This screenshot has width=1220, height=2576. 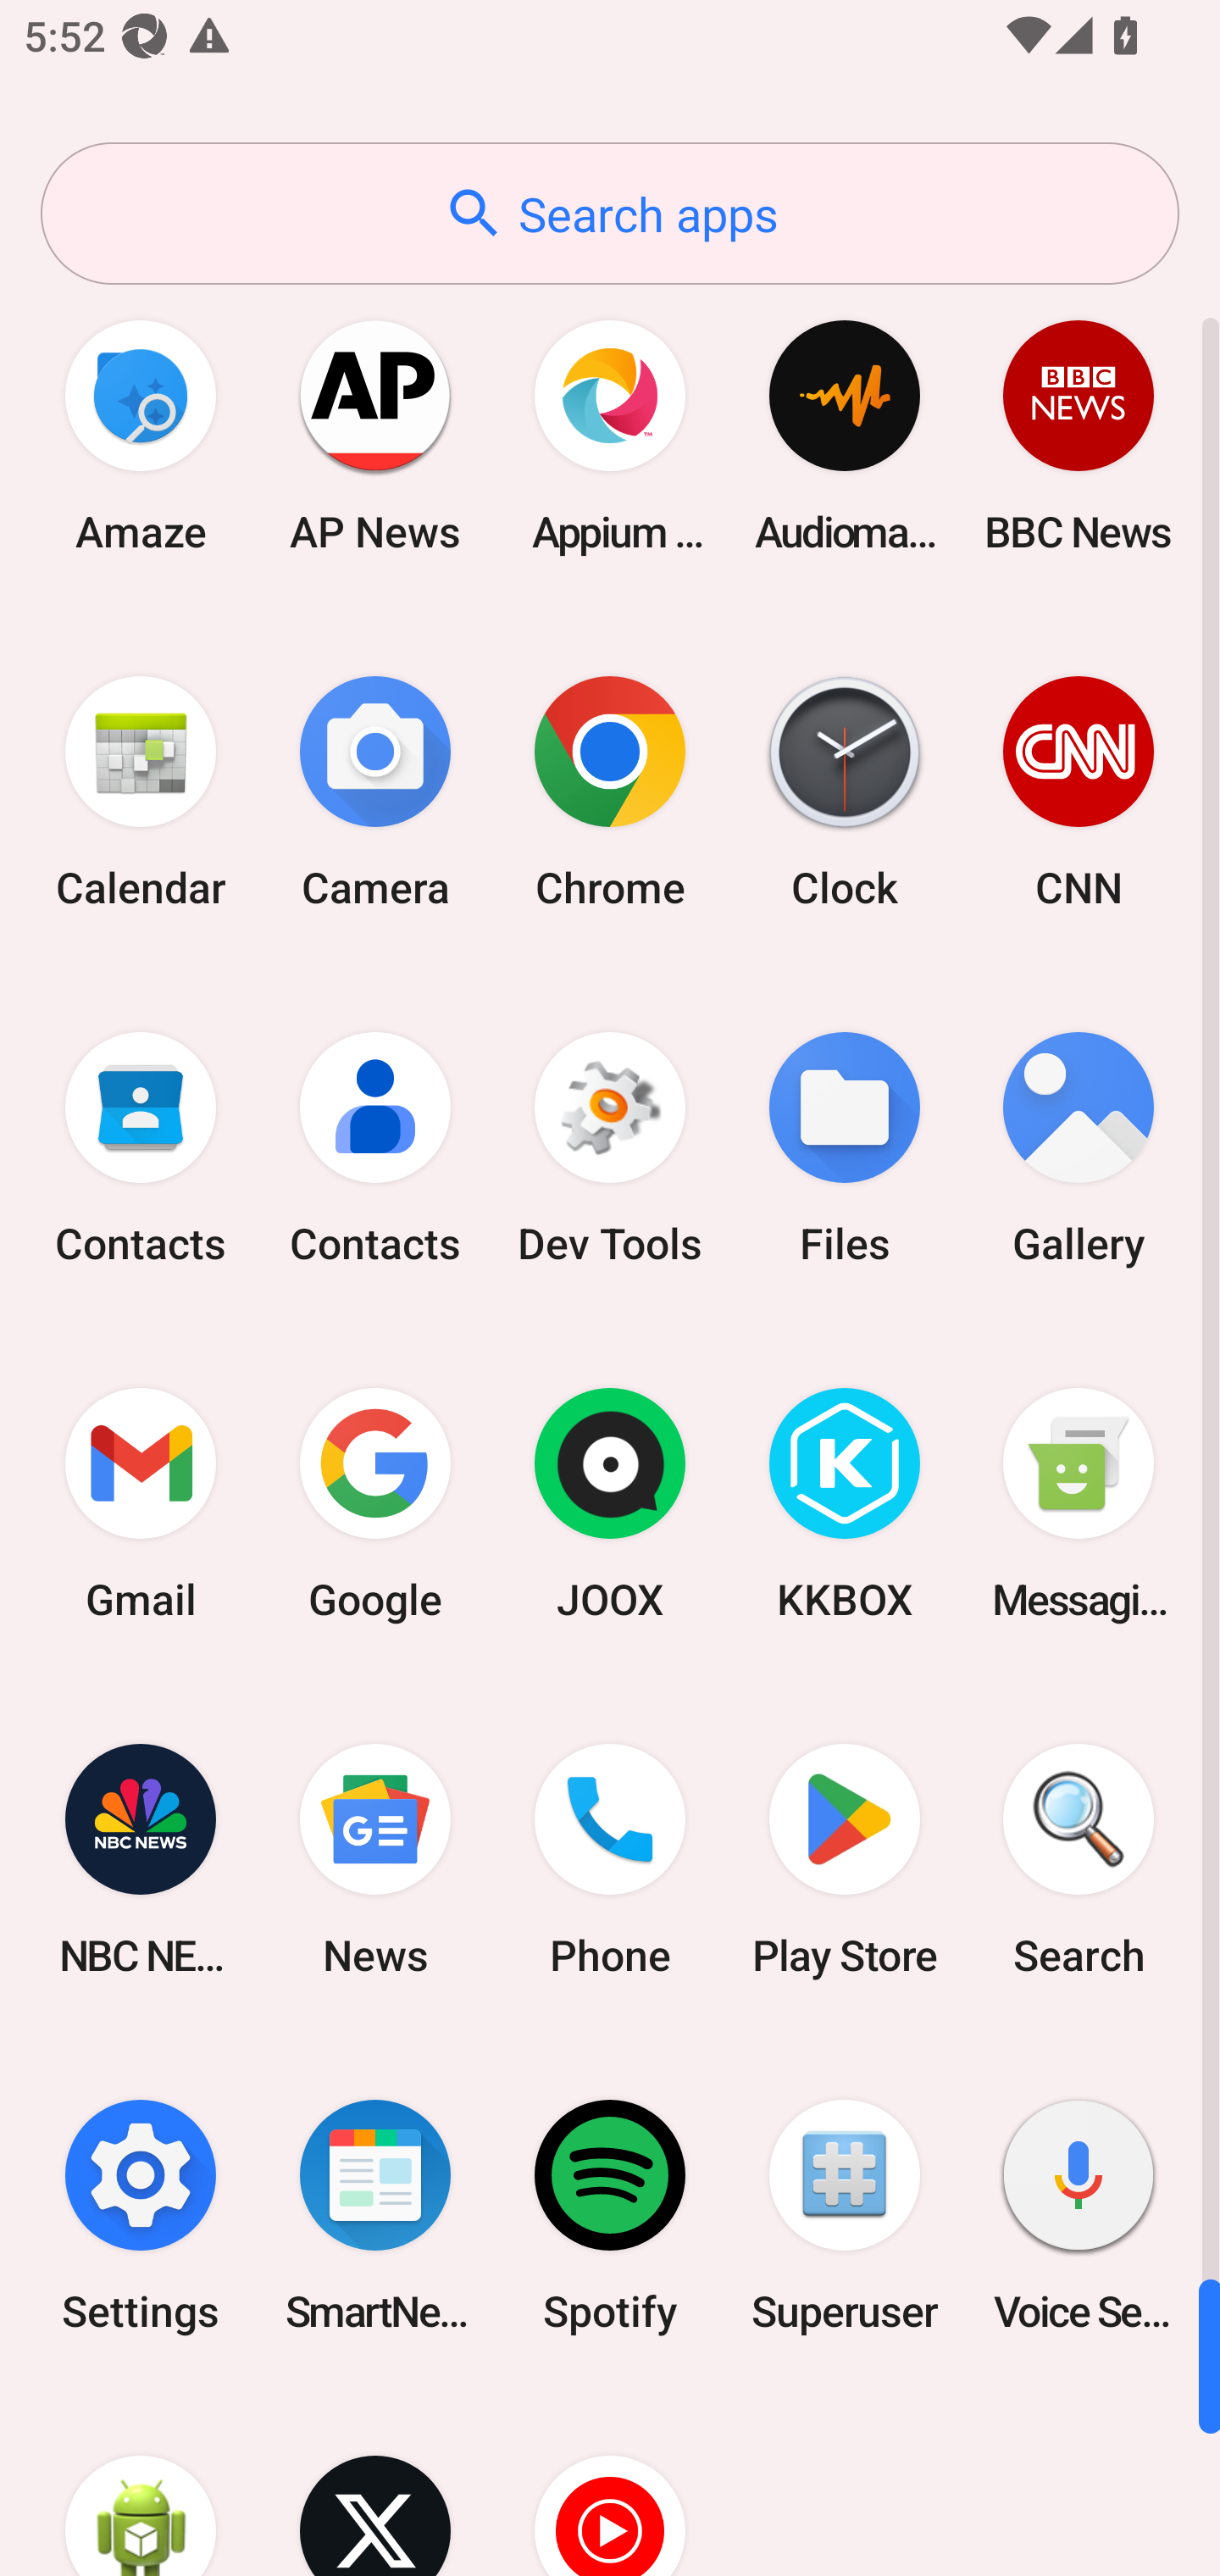 What do you see at coordinates (844, 791) in the screenshot?
I see `Clock` at bounding box center [844, 791].